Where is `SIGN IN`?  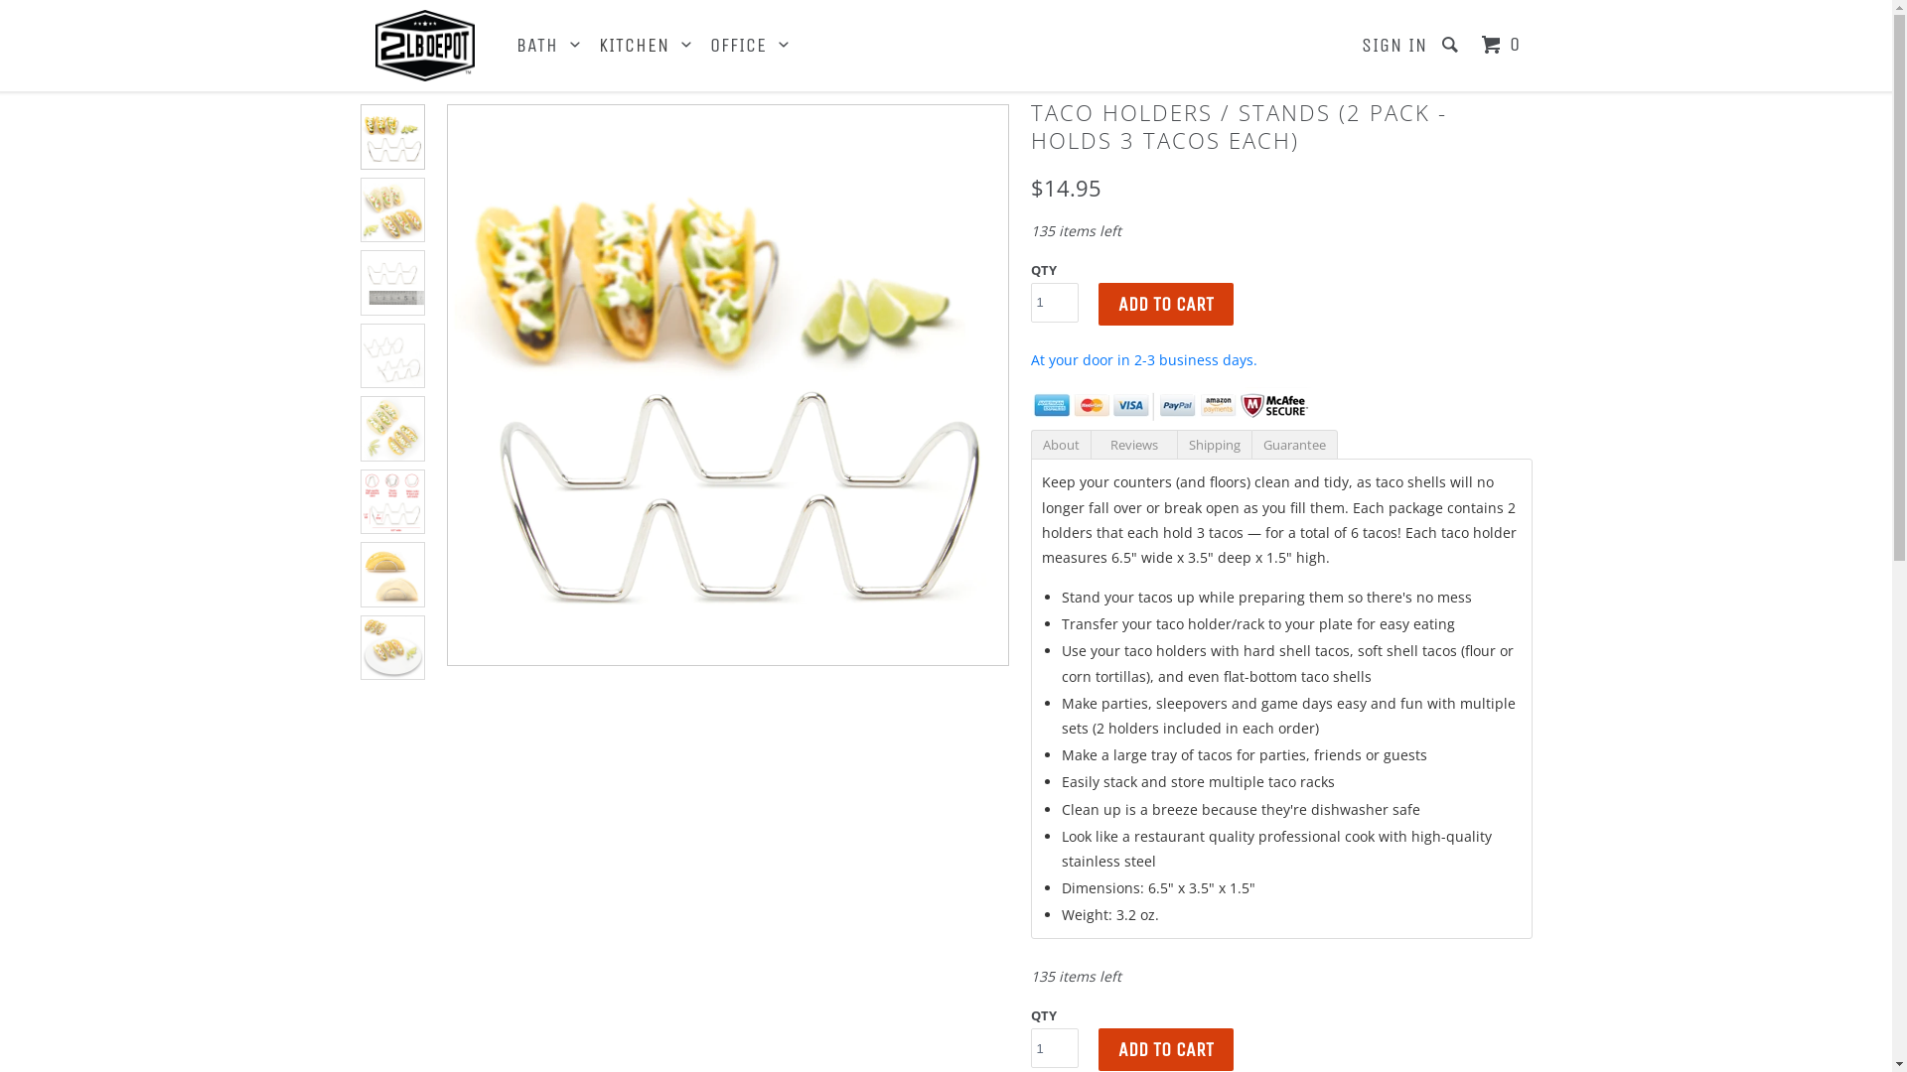
SIGN IN is located at coordinates (1394, 46).